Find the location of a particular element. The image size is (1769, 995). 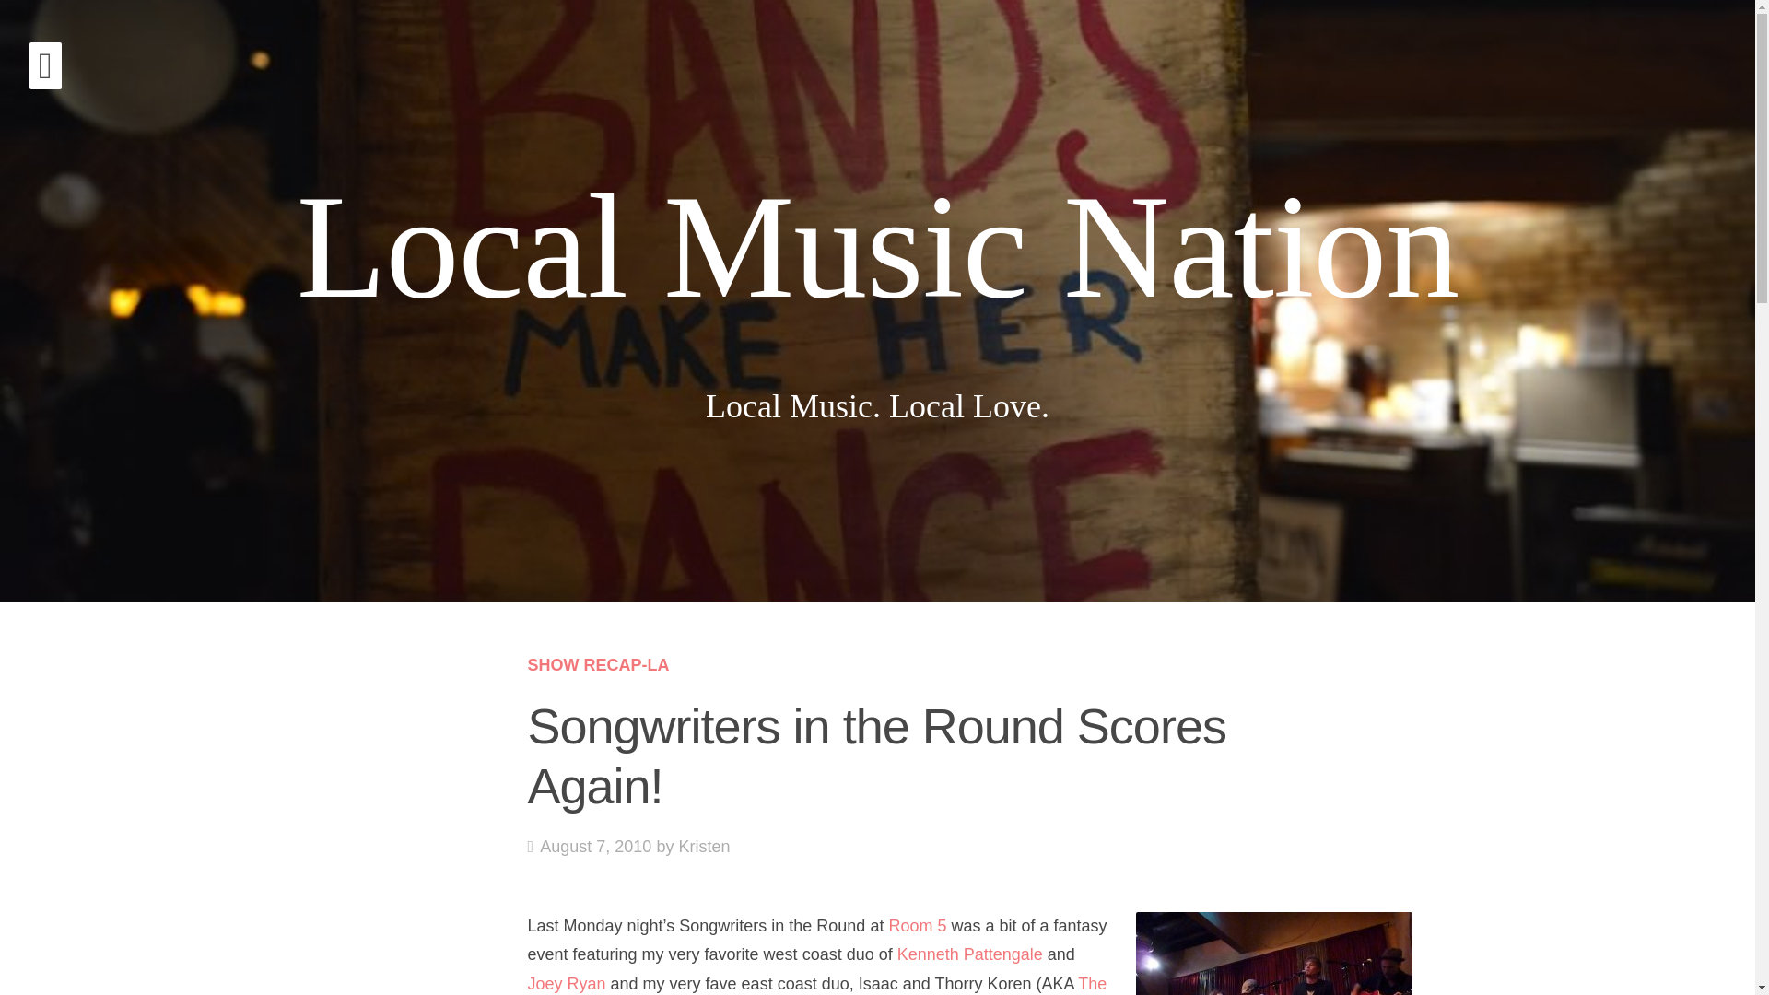

Joey Ryan is located at coordinates (566, 984).